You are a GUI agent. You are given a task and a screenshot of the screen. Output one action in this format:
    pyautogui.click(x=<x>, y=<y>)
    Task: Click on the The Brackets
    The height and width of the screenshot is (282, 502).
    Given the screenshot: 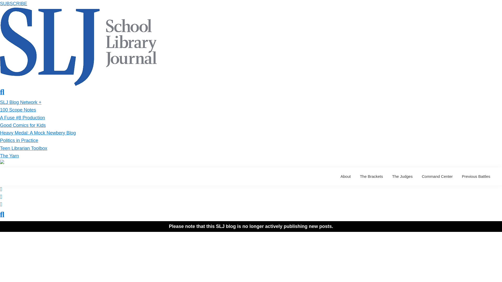 What is the action you would take?
    pyautogui.click(x=371, y=176)
    